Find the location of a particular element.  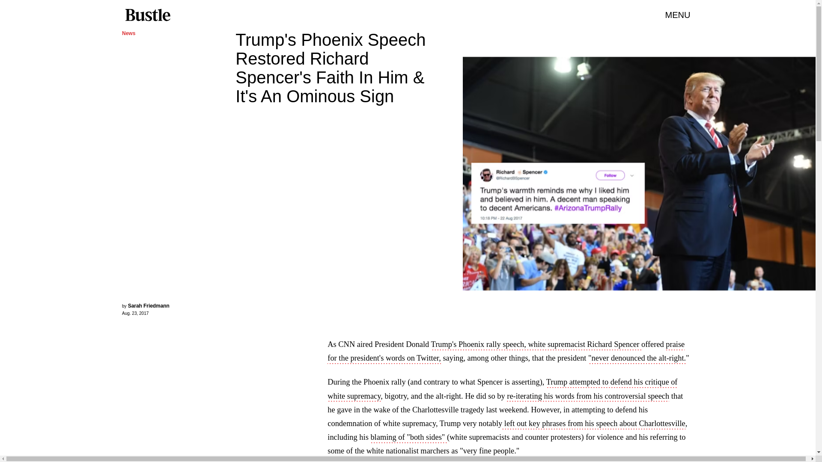

Trump attempted to defend his critique of white supremacy is located at coordinates (502, 389).